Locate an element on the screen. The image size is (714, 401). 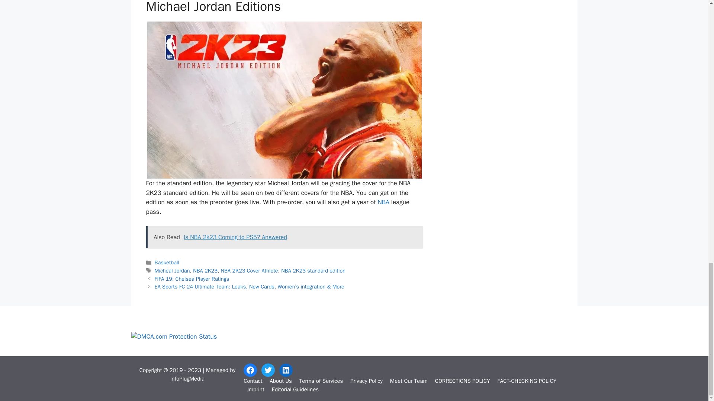
NBA 2K23 standard edition is located at coordinates (313, 270).